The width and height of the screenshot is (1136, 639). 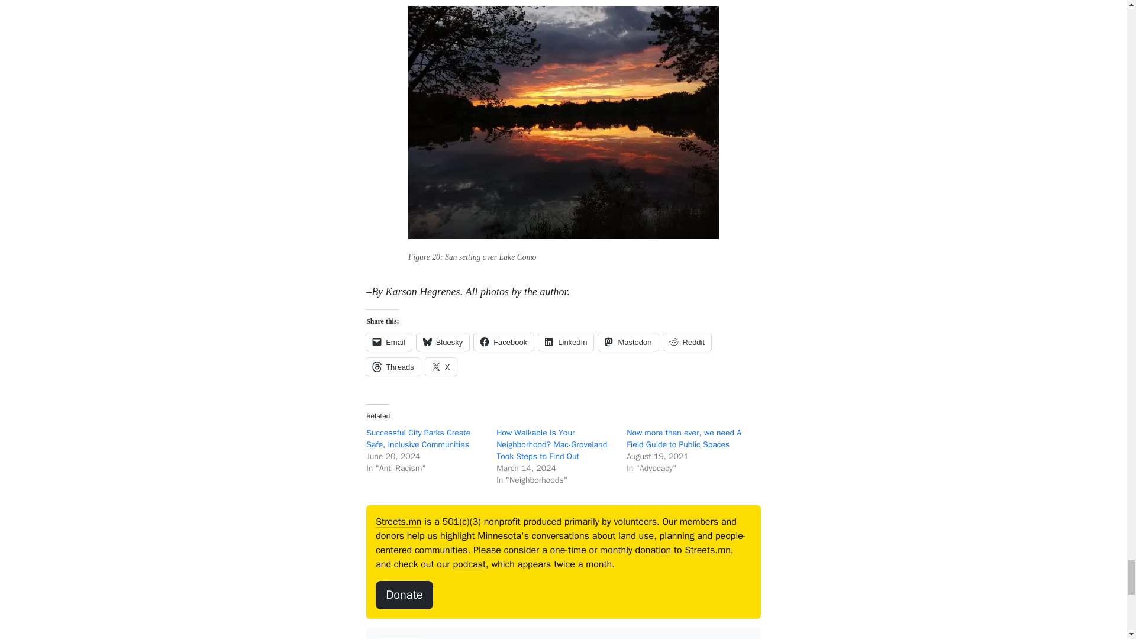 What do you see at coordinates (566, 341) in the screenshot?
I see `Click to share on LinkedIn` at bounding box center [566, 341].